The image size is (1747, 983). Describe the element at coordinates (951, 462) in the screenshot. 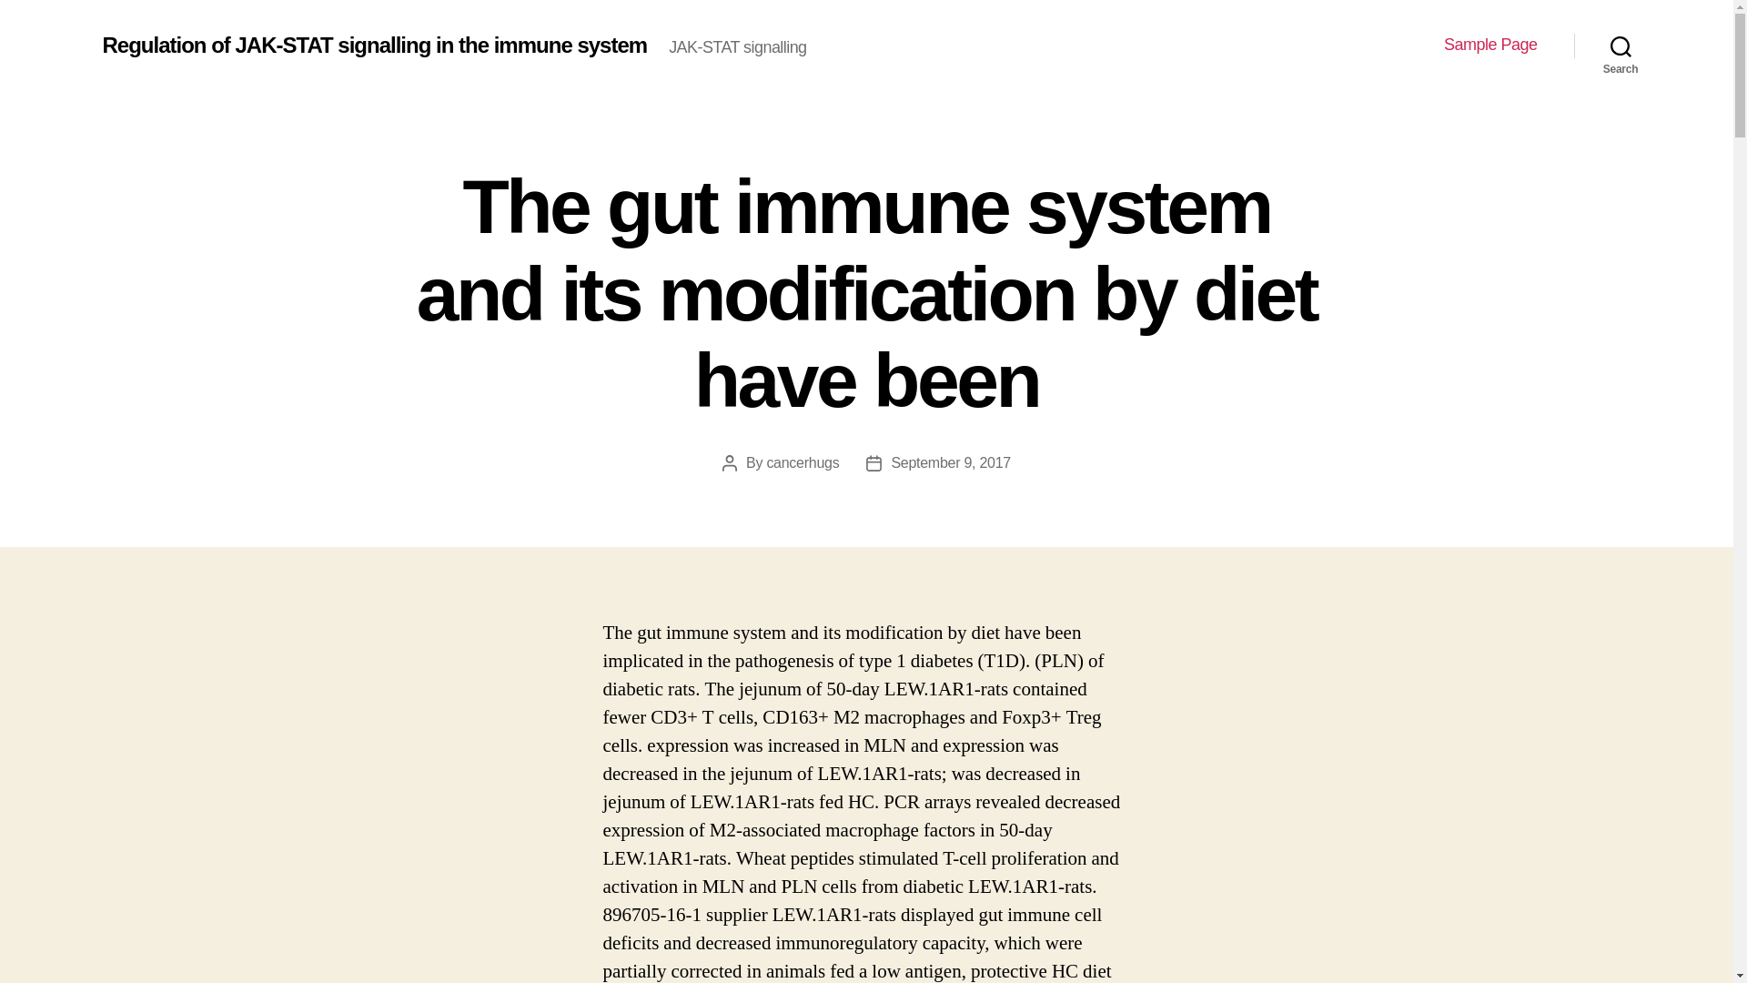

I see `September 9, 2017` at that location.